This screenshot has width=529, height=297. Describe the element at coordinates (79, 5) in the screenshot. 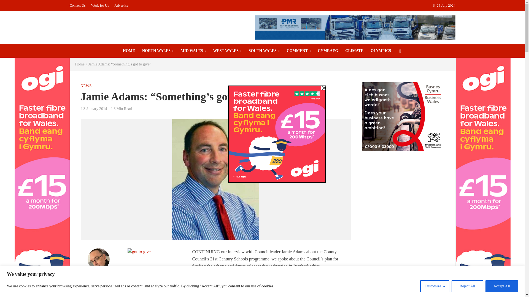

I see `Contact Us` at that location.